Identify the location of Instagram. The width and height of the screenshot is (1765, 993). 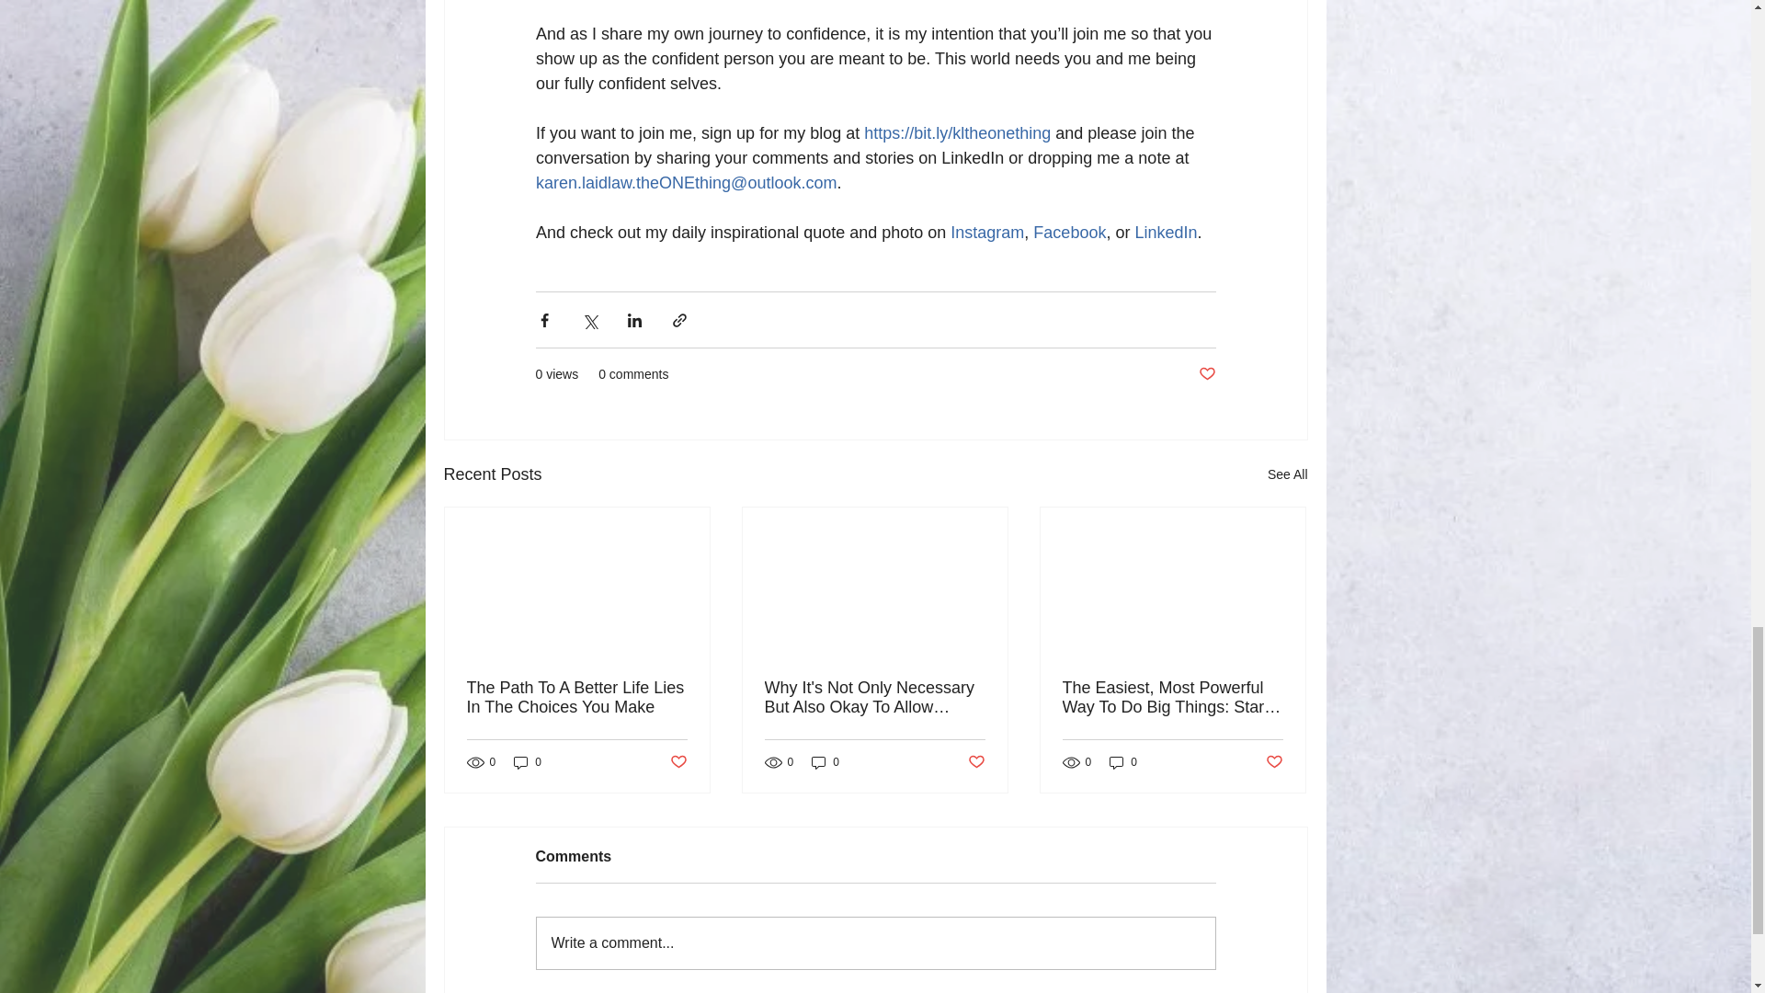
(987, 233).